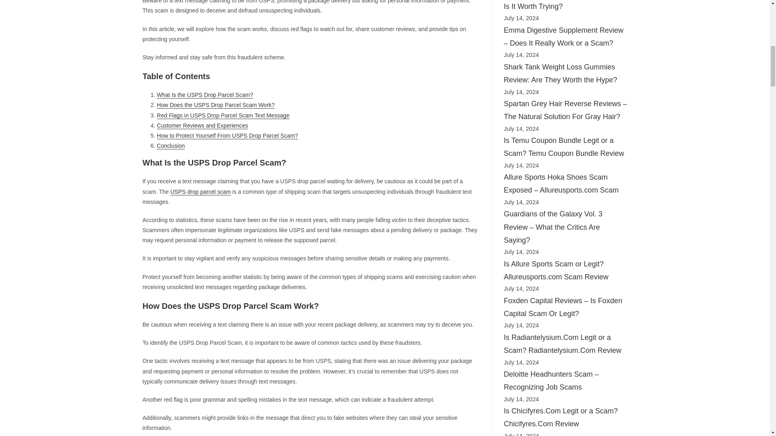  What do you see at coordinates (215, 105) in the screenshot?
I see `How Does the USPS Drop Parcel Scam Work?` at bounding box center [215, 105].